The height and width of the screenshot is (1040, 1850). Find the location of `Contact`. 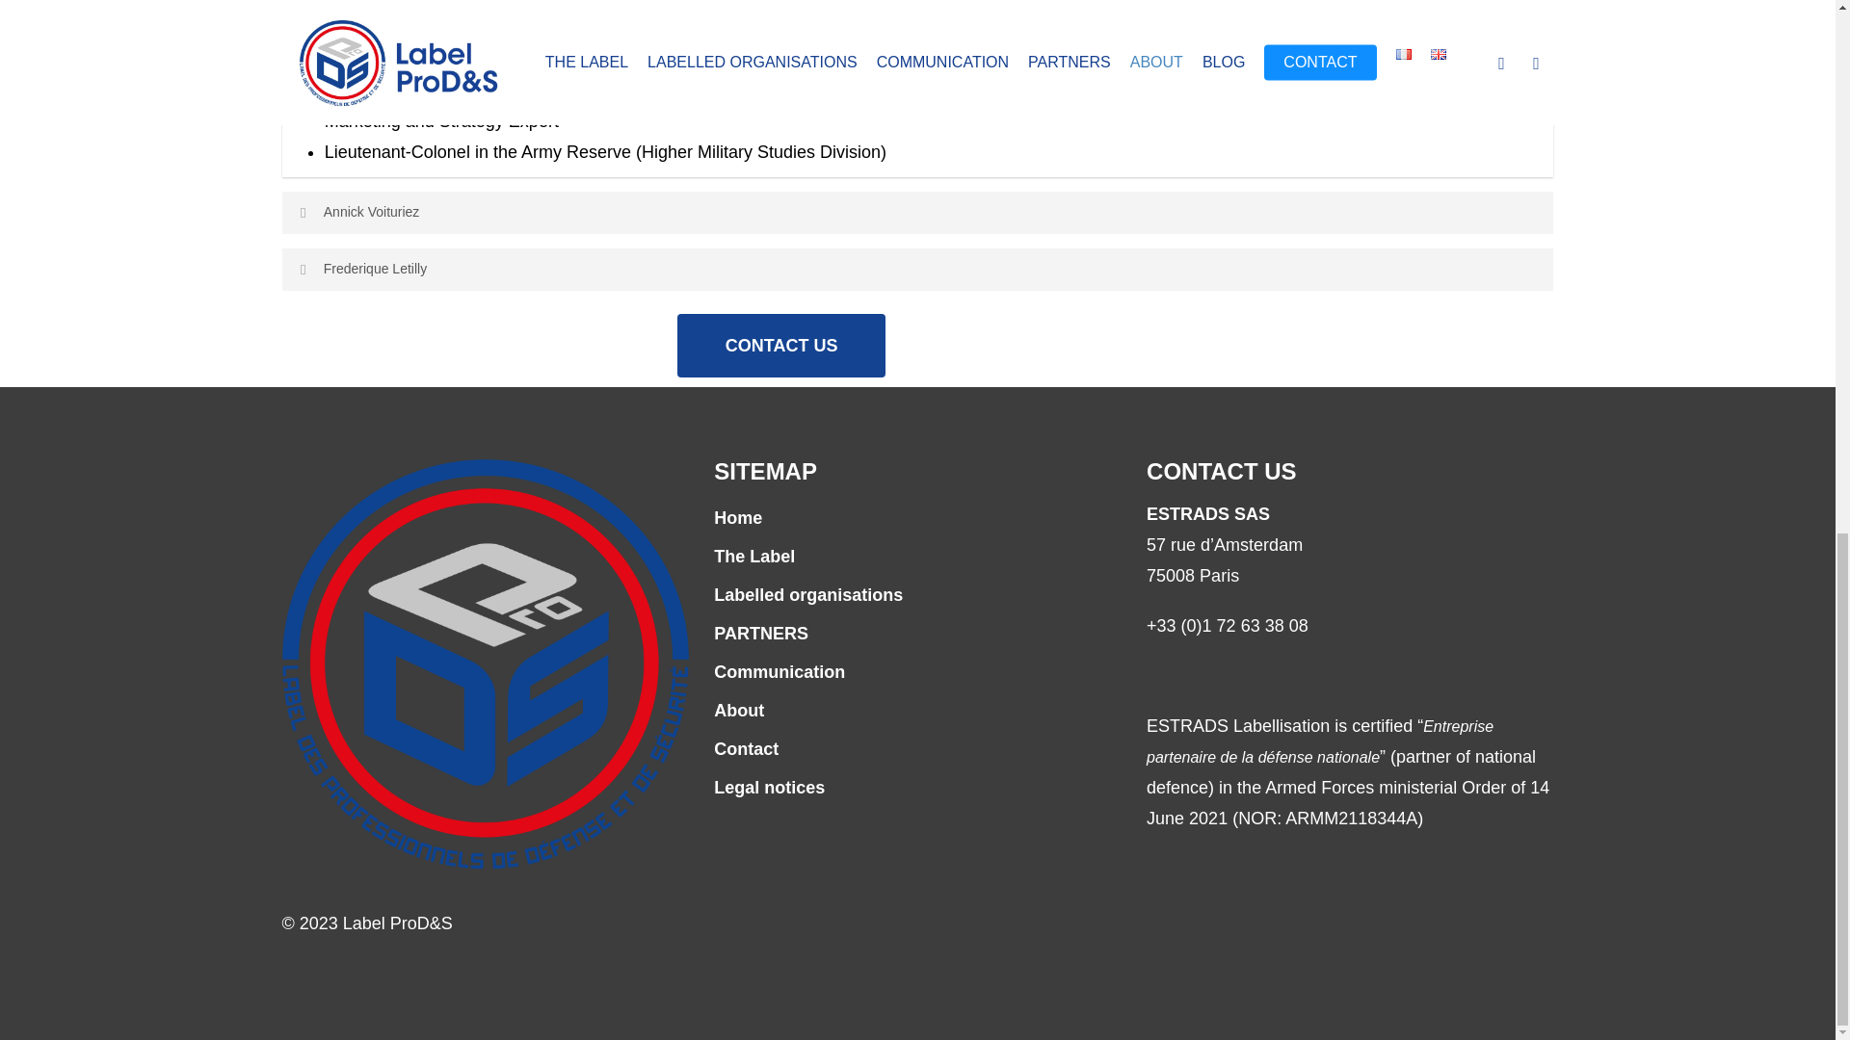

Contact is located at coordinates (917, 749).